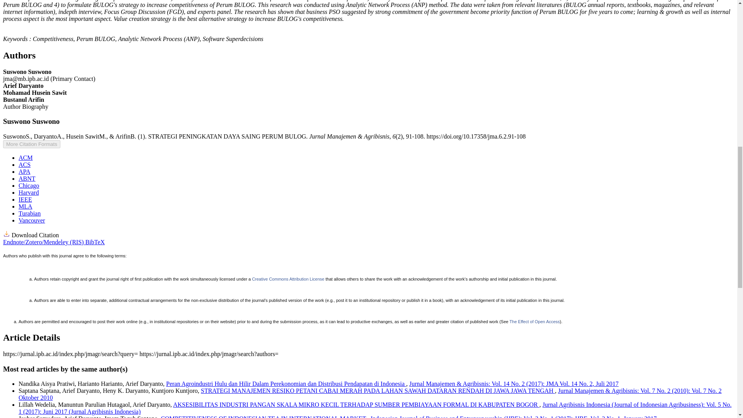 The width and height of the screenshot is (743, 418). What do you see at coordinates (24, 172) in the screenshot?
I see `APA` at bounding box center [24, 172].